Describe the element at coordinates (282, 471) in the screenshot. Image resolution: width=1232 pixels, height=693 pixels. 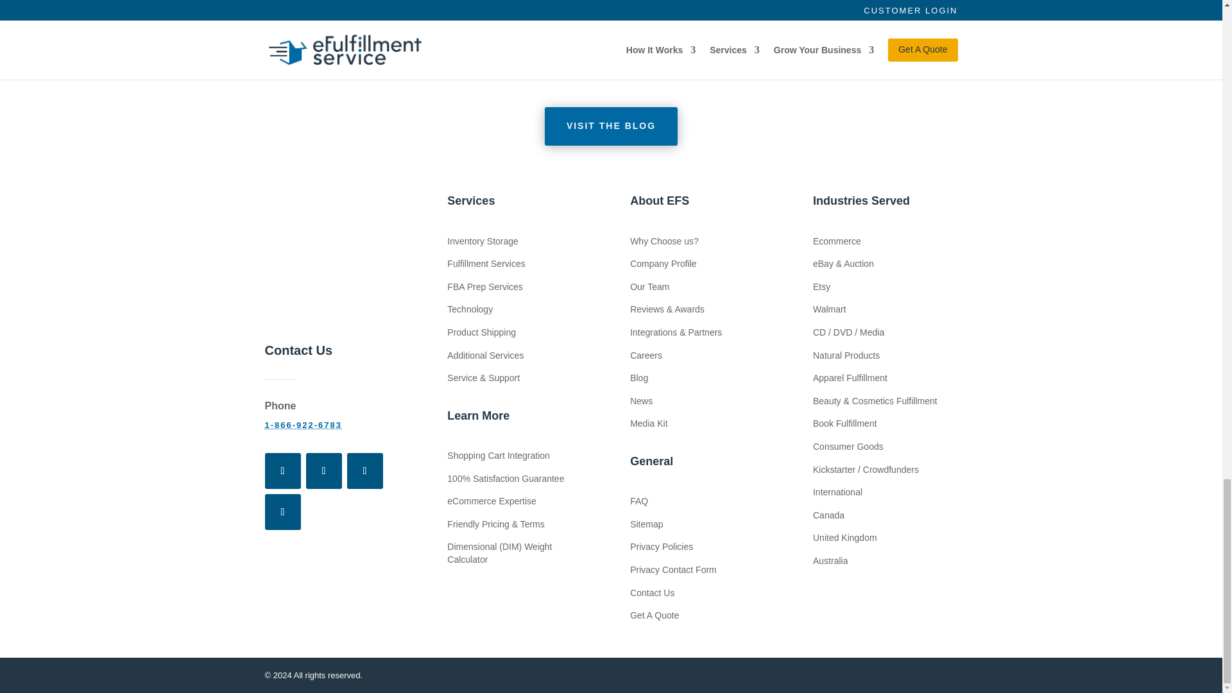
I see `Follow on Facebook` at that location.